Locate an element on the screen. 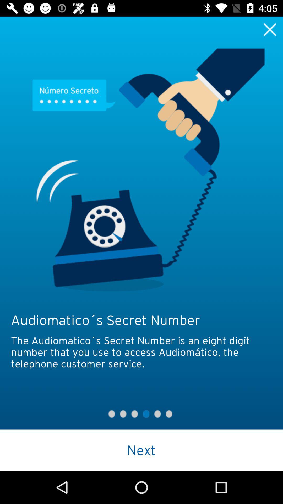  close instructions is located at coordinates (270, 29).